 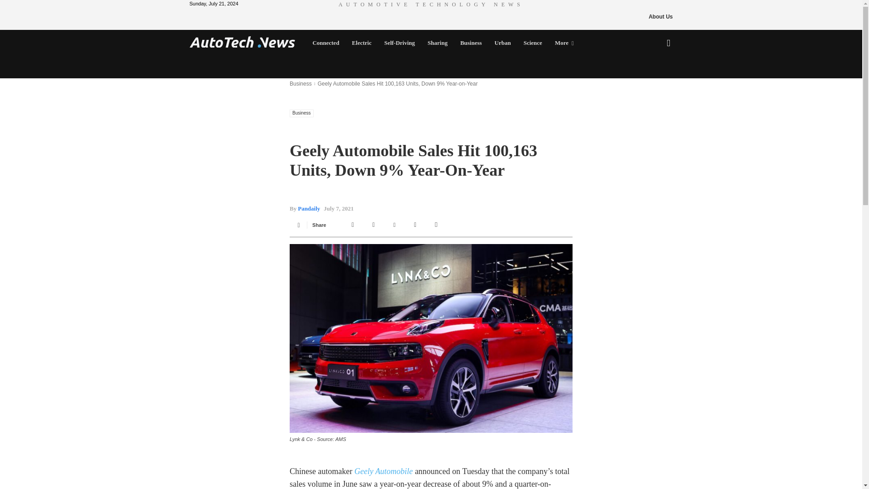 What do you see at coordinates (437, 43) in the screenshot?
I see `Sharing` at bounding box center [437, 43].